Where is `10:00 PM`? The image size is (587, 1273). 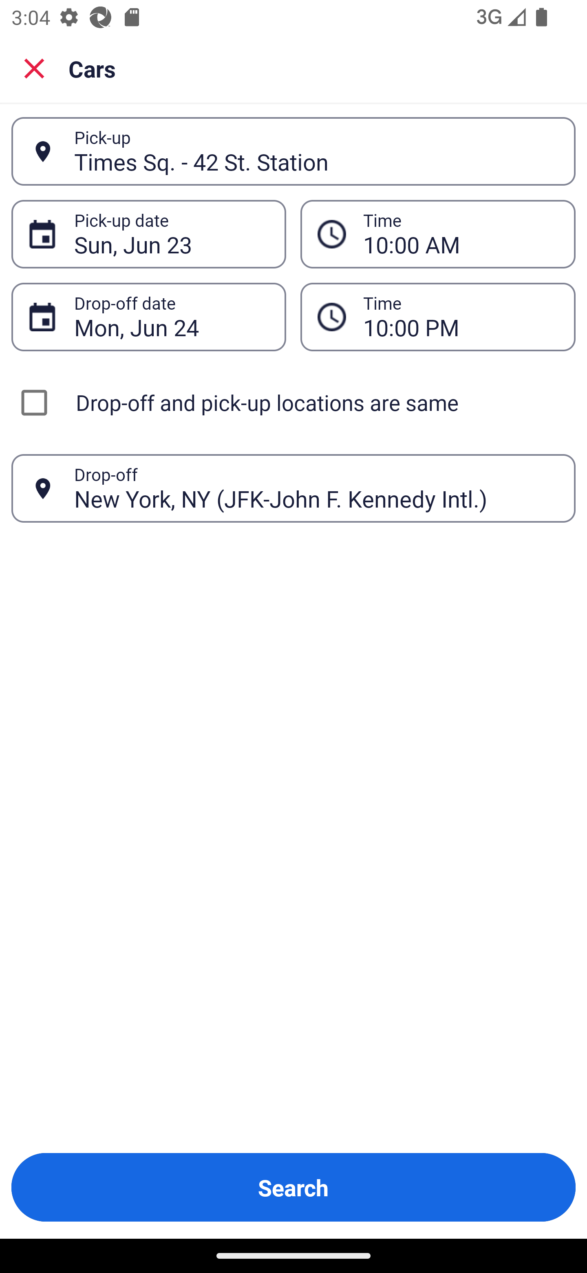
10:00 PM is located at coordinates (438, 317).